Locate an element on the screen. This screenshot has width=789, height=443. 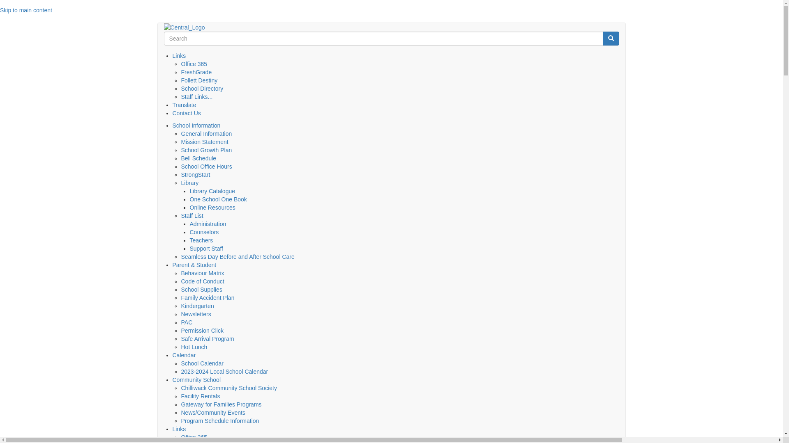
StrongStart is located at coordinates (196, 175).